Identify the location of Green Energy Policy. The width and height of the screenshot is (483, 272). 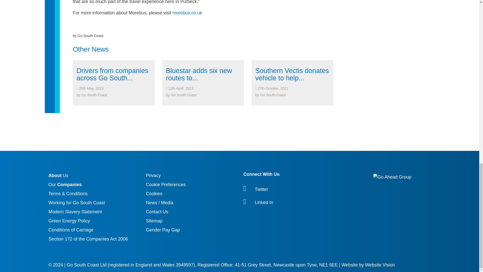
(69, 221).